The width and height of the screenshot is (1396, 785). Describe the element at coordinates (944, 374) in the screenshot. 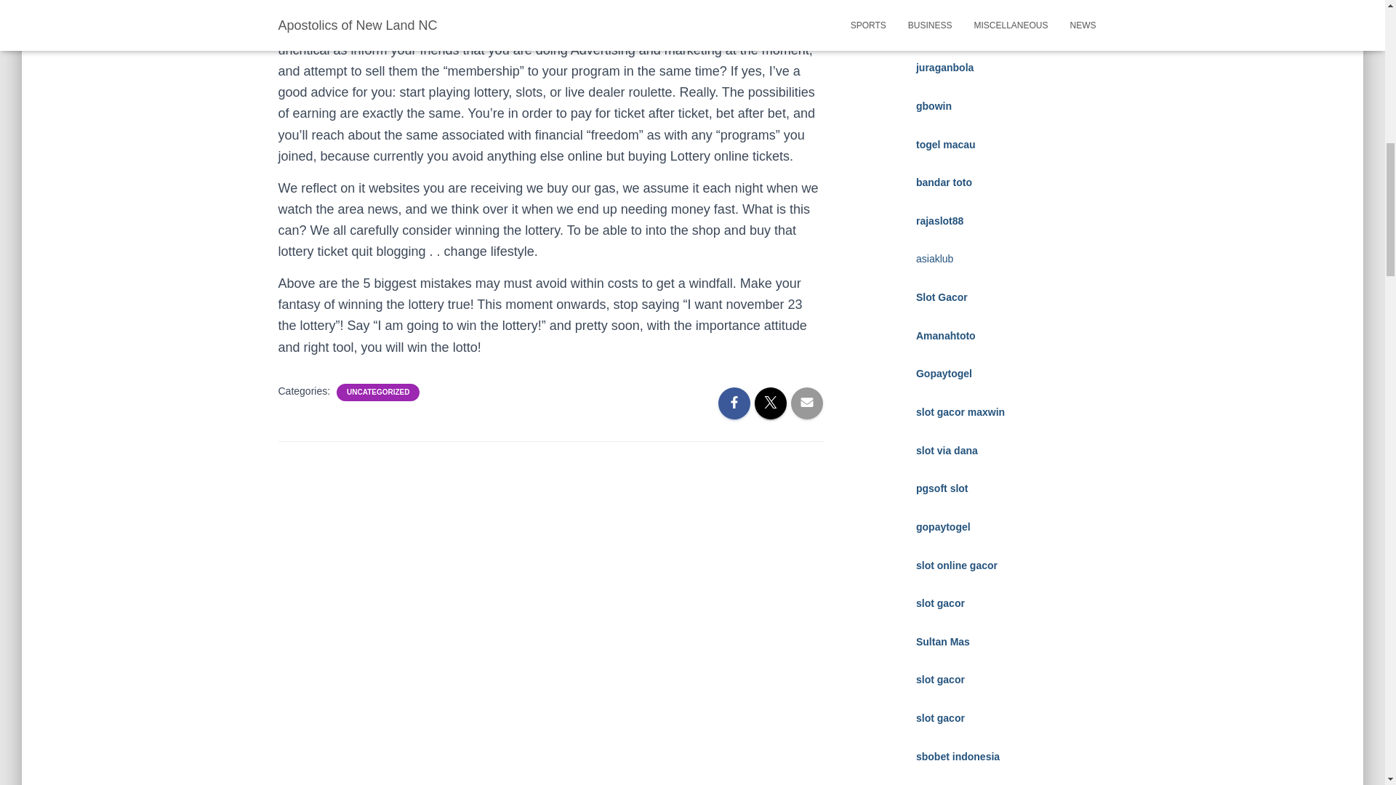

I see `Gopaytogel` at that location.